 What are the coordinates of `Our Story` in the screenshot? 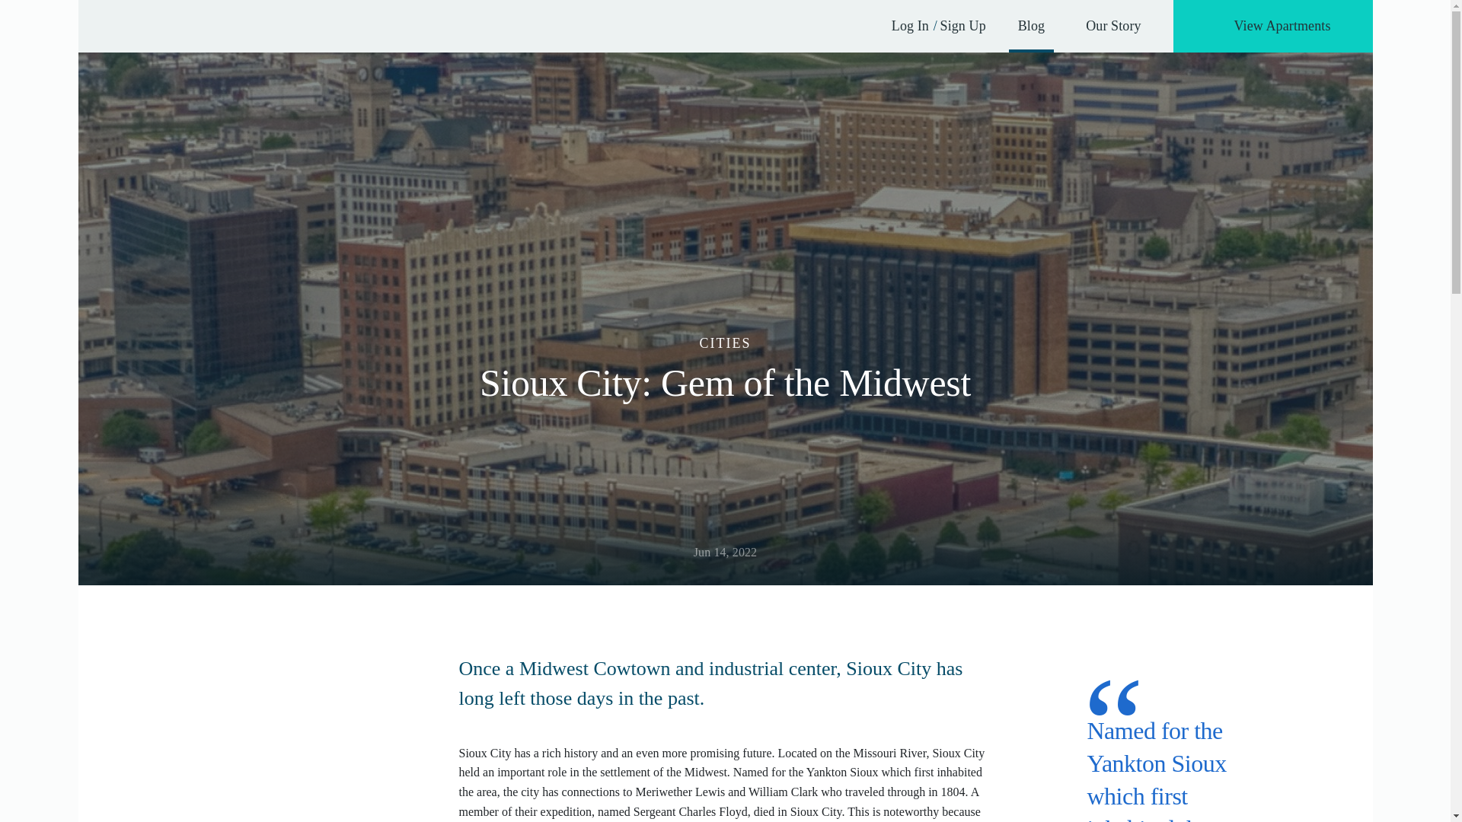 It's located at (1113, 26).